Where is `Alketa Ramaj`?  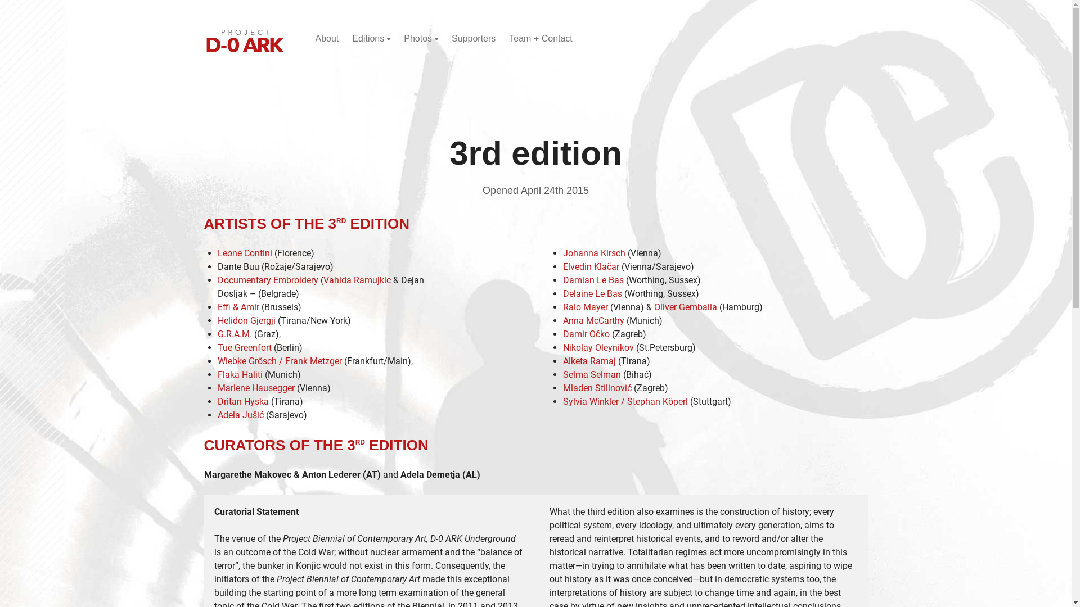 Alketa Ramaj is located at coordinates (589, 361).